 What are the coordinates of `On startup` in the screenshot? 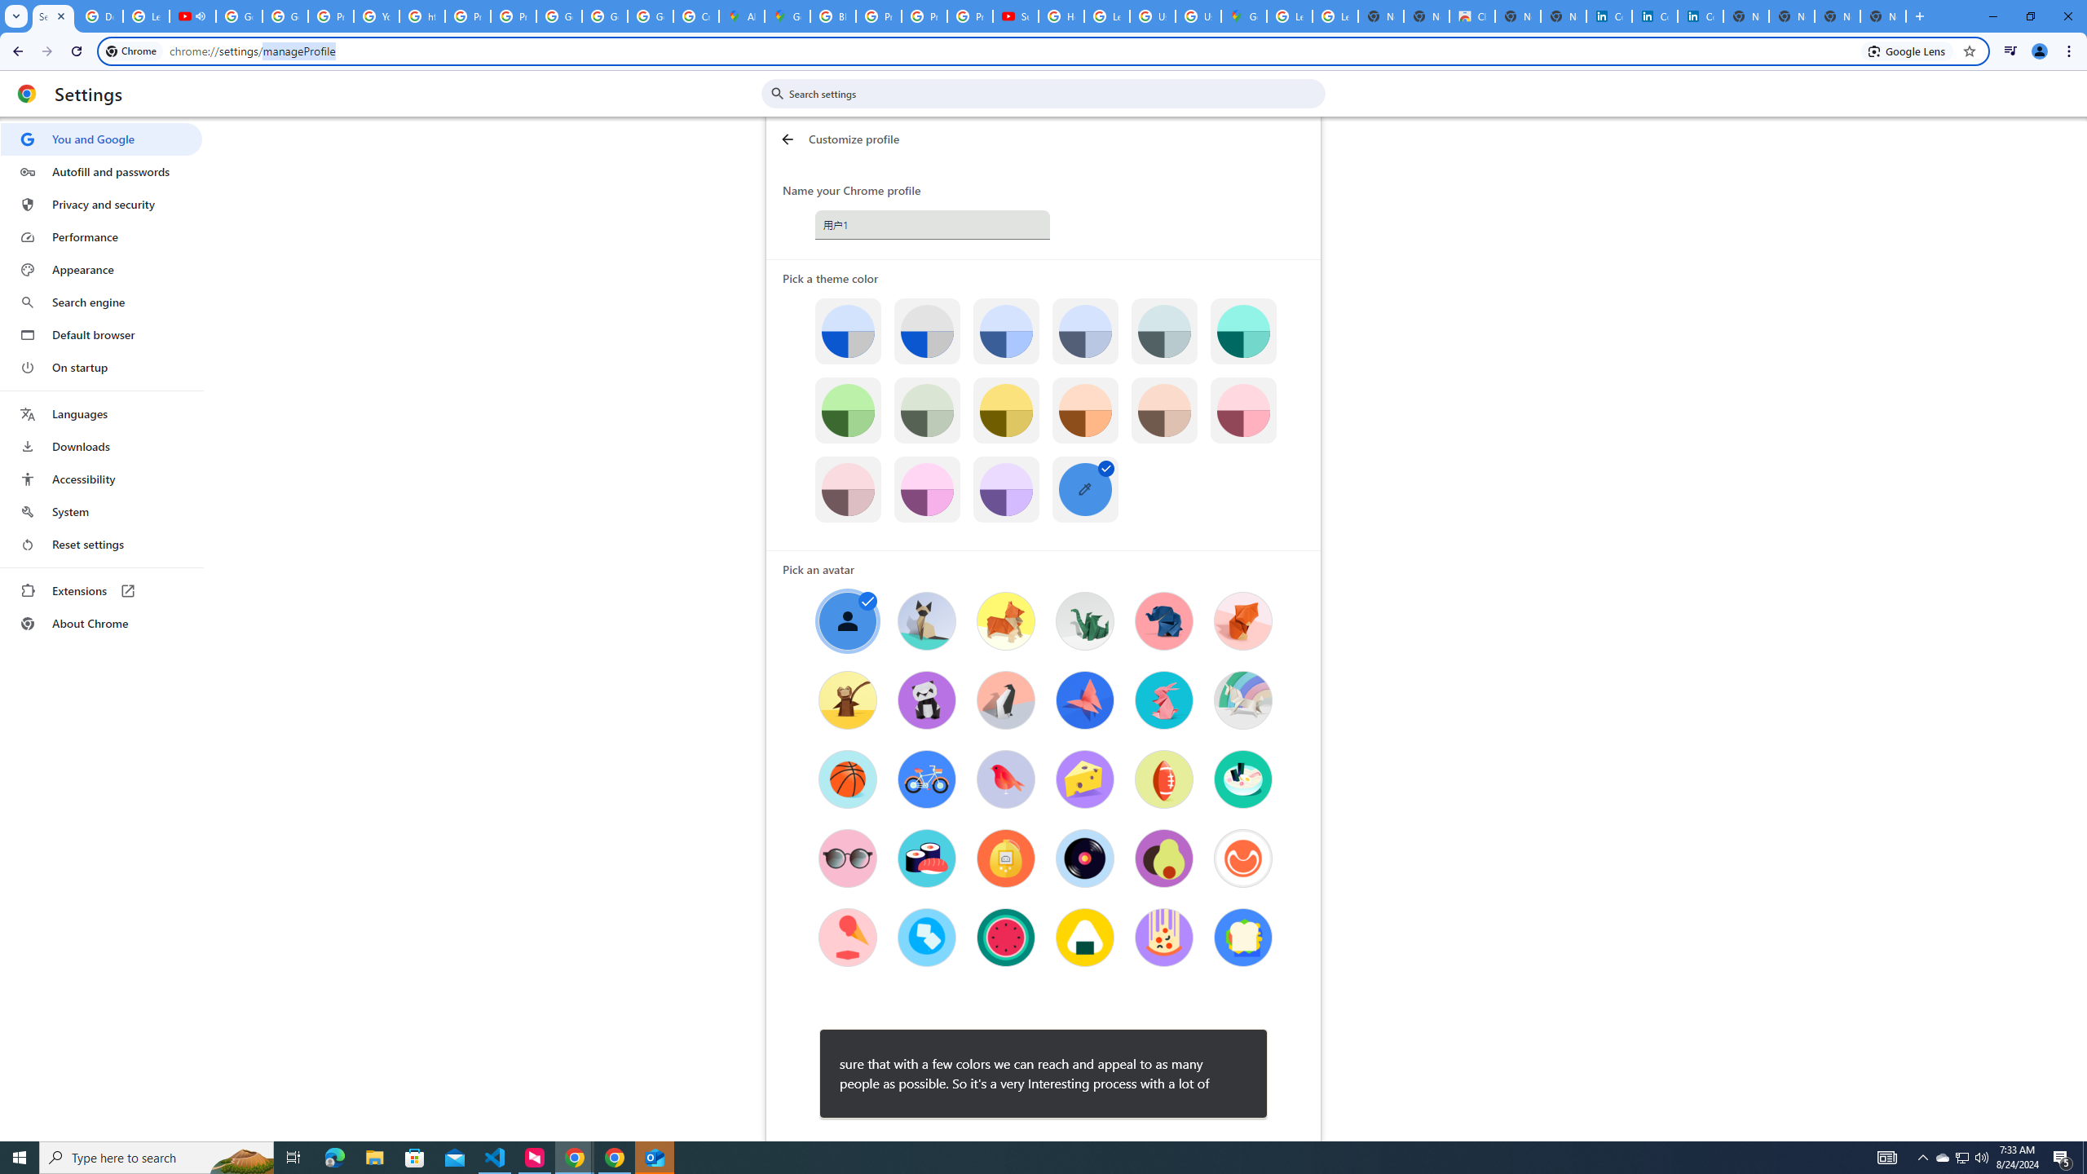 It's located at (101, 367).